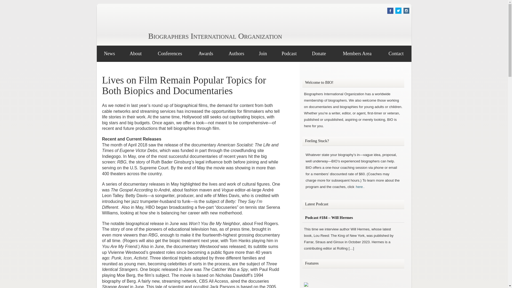 The height and width of the screenshot is (288, 512). What do you see at coordinates (406, 12) in the screenshot?
I see `View our Instagram Page` at bounding box center [406, 12].